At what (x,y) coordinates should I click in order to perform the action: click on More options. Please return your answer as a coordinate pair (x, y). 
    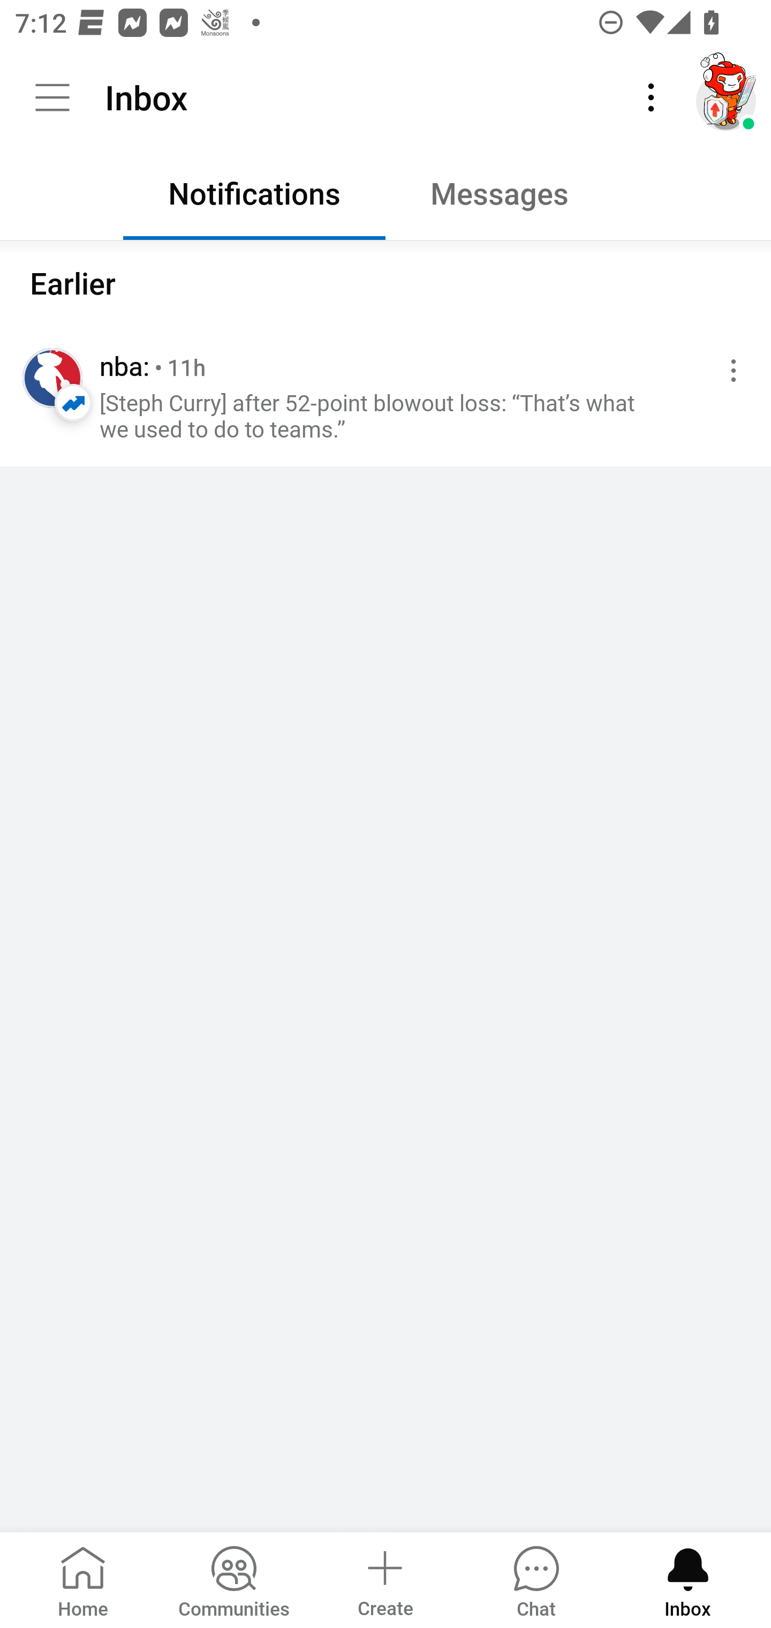
    Looking at the image, I should click on (729, 371).